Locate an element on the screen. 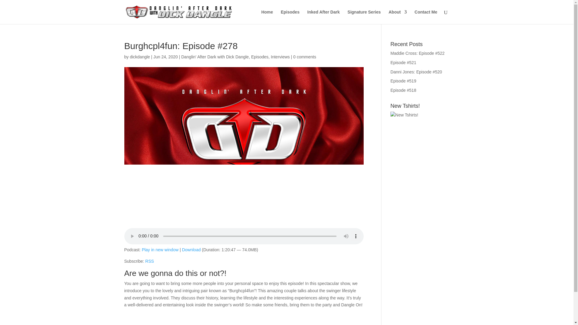  Download is located at coordinates (191, 250).